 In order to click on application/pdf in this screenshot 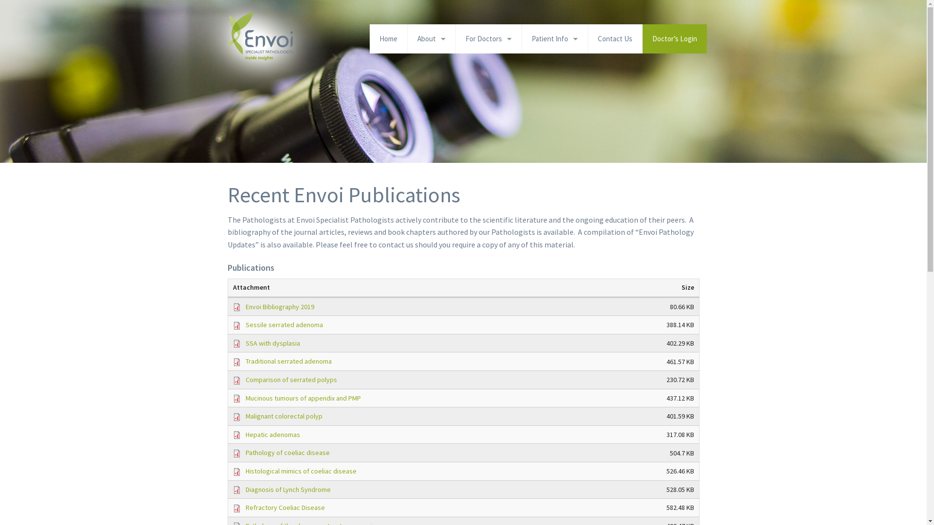, I will do `click(238, 454)`.